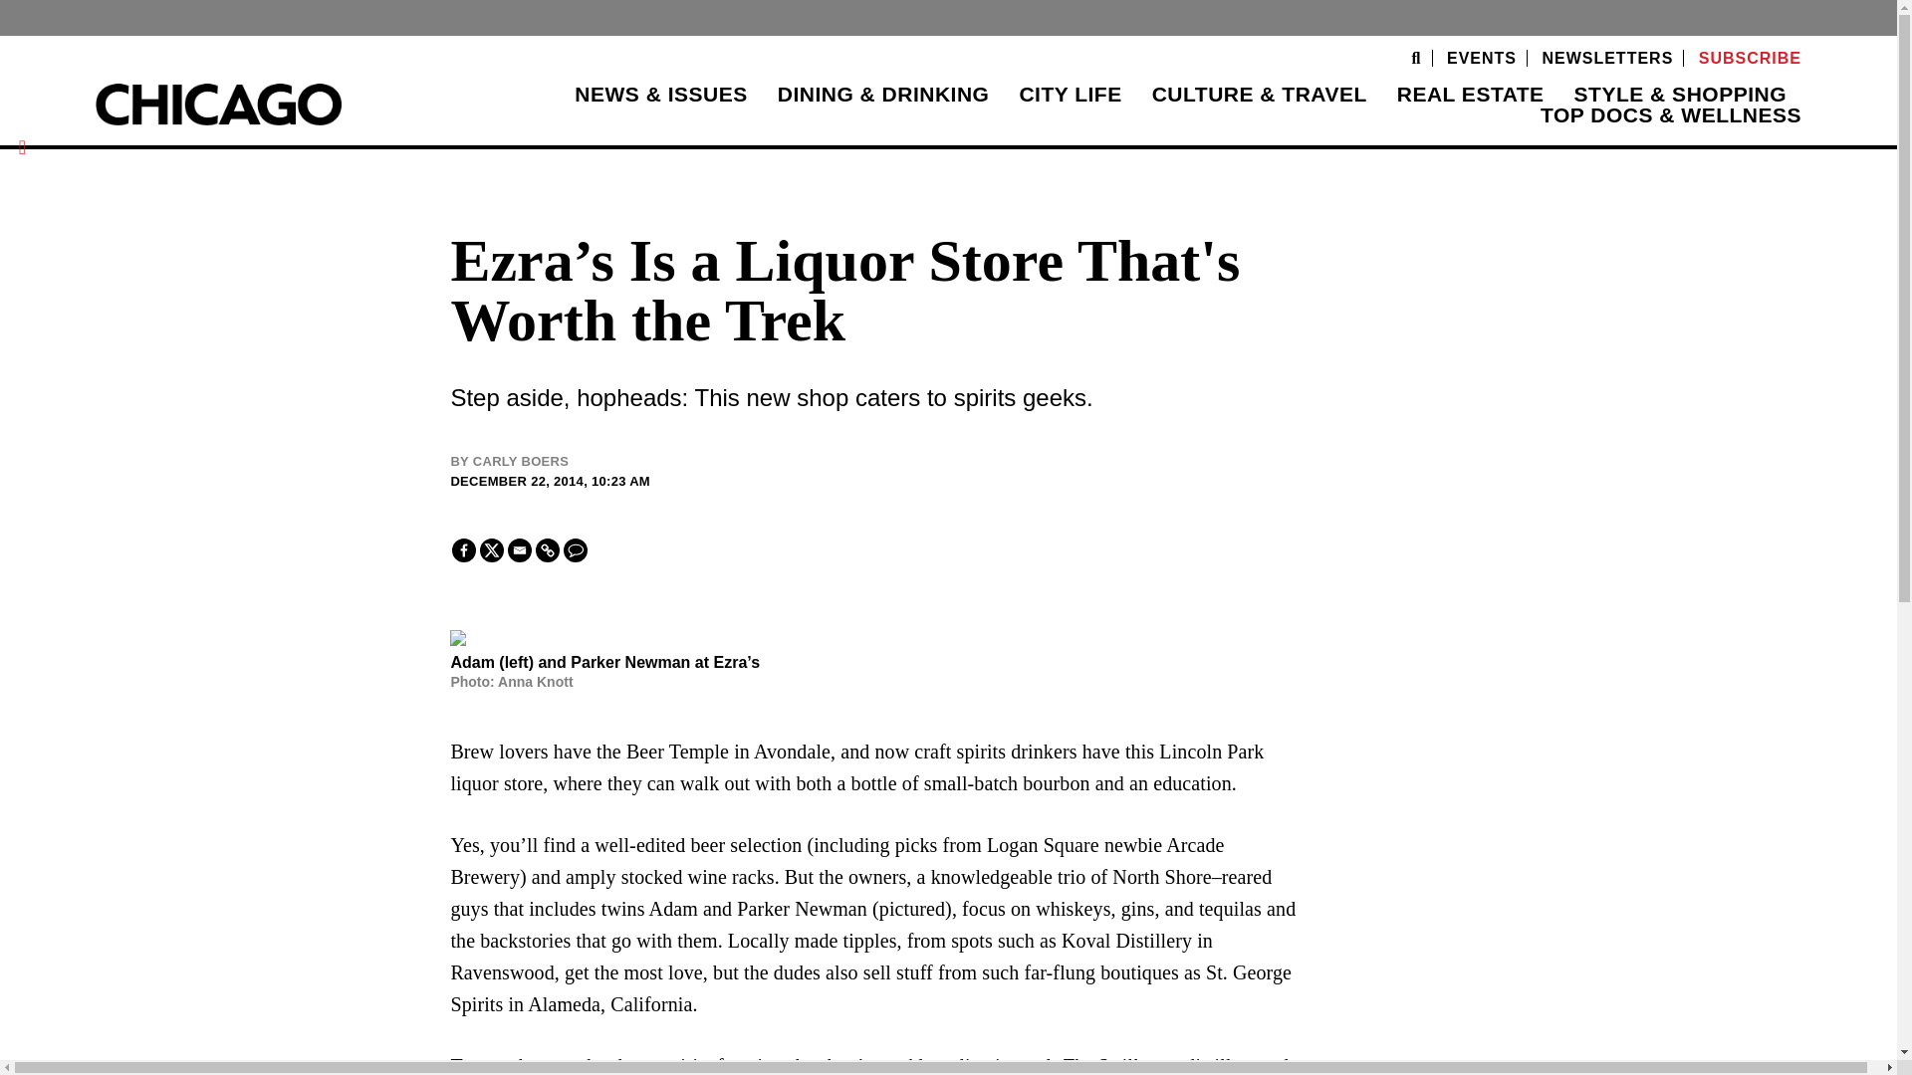  I want to click on comment, so click(576, 549).